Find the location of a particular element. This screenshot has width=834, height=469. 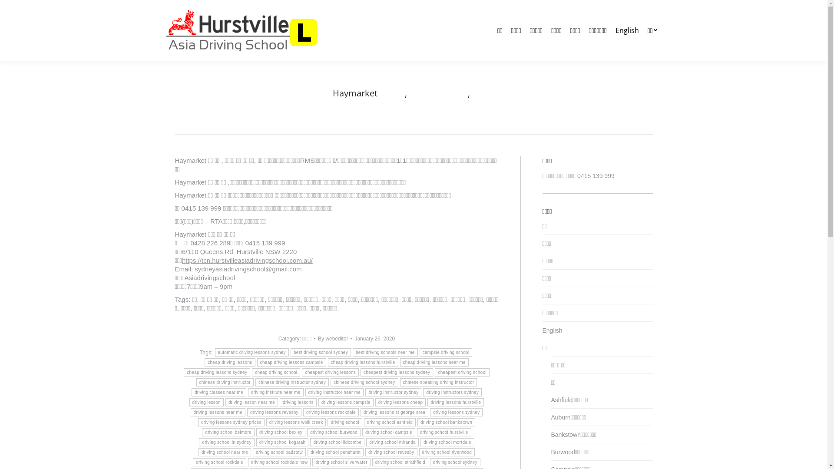

driving school rockdale nsw is located at coordinates (279, 462).